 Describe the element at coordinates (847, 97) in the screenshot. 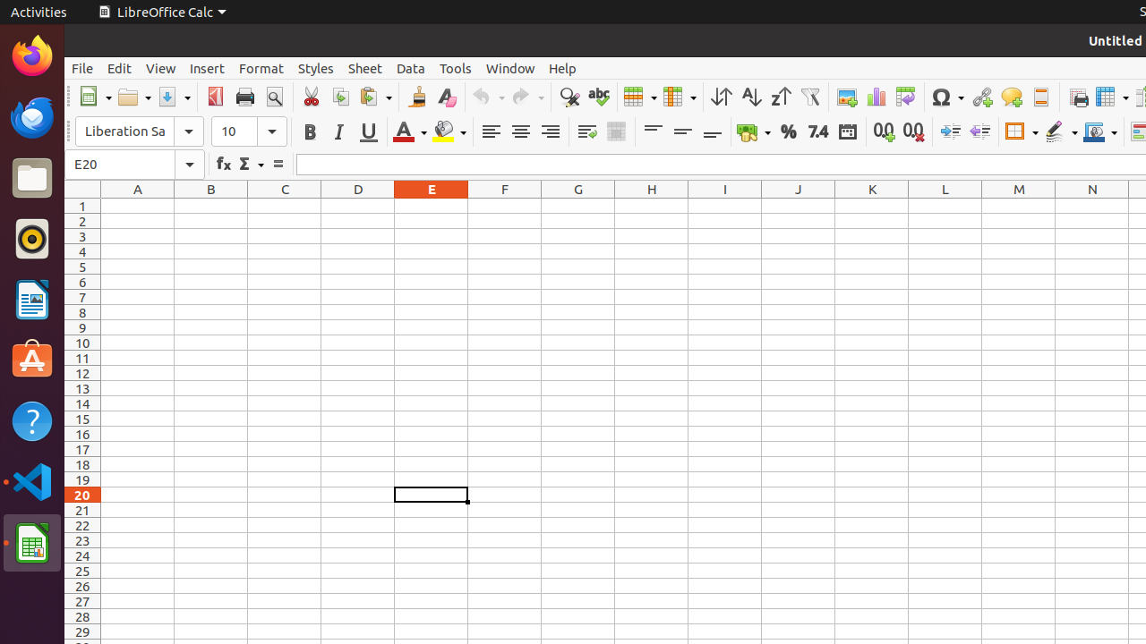

I see `Image` at that location.